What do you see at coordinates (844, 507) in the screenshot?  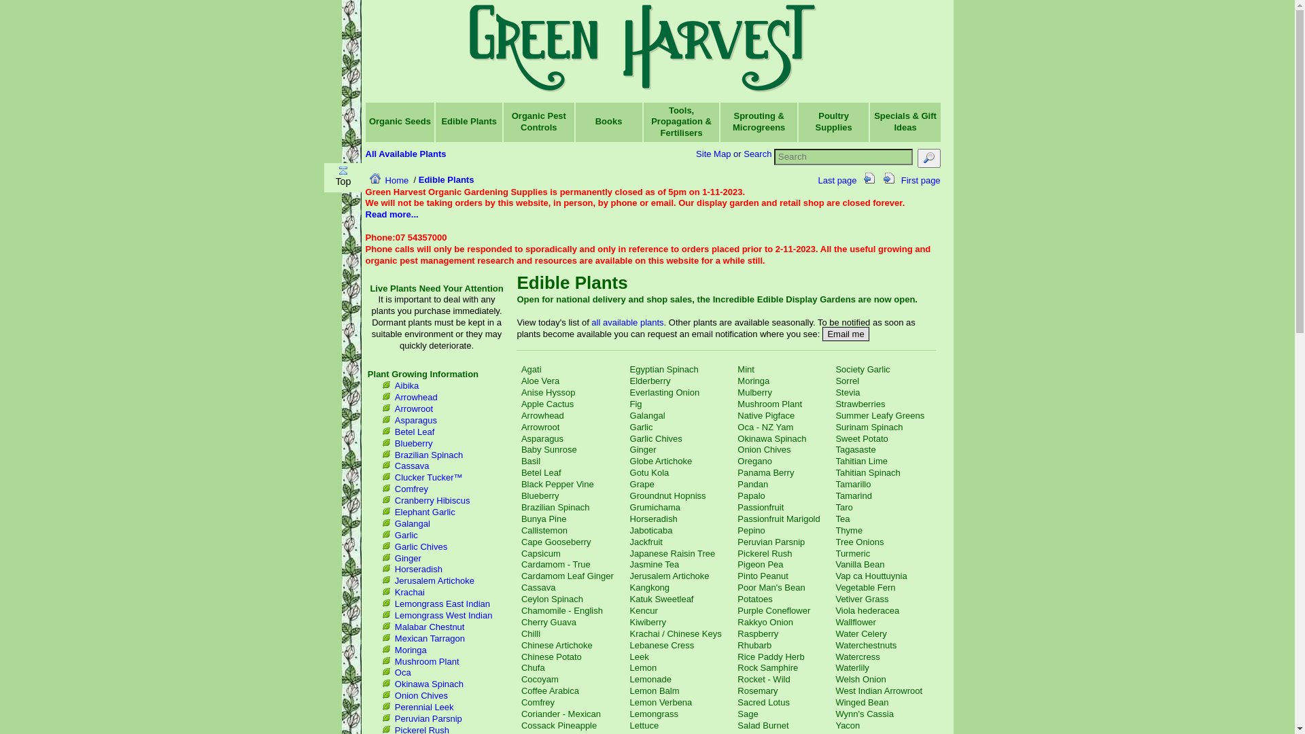 I see `Taro` at bounding box center [844, 507].